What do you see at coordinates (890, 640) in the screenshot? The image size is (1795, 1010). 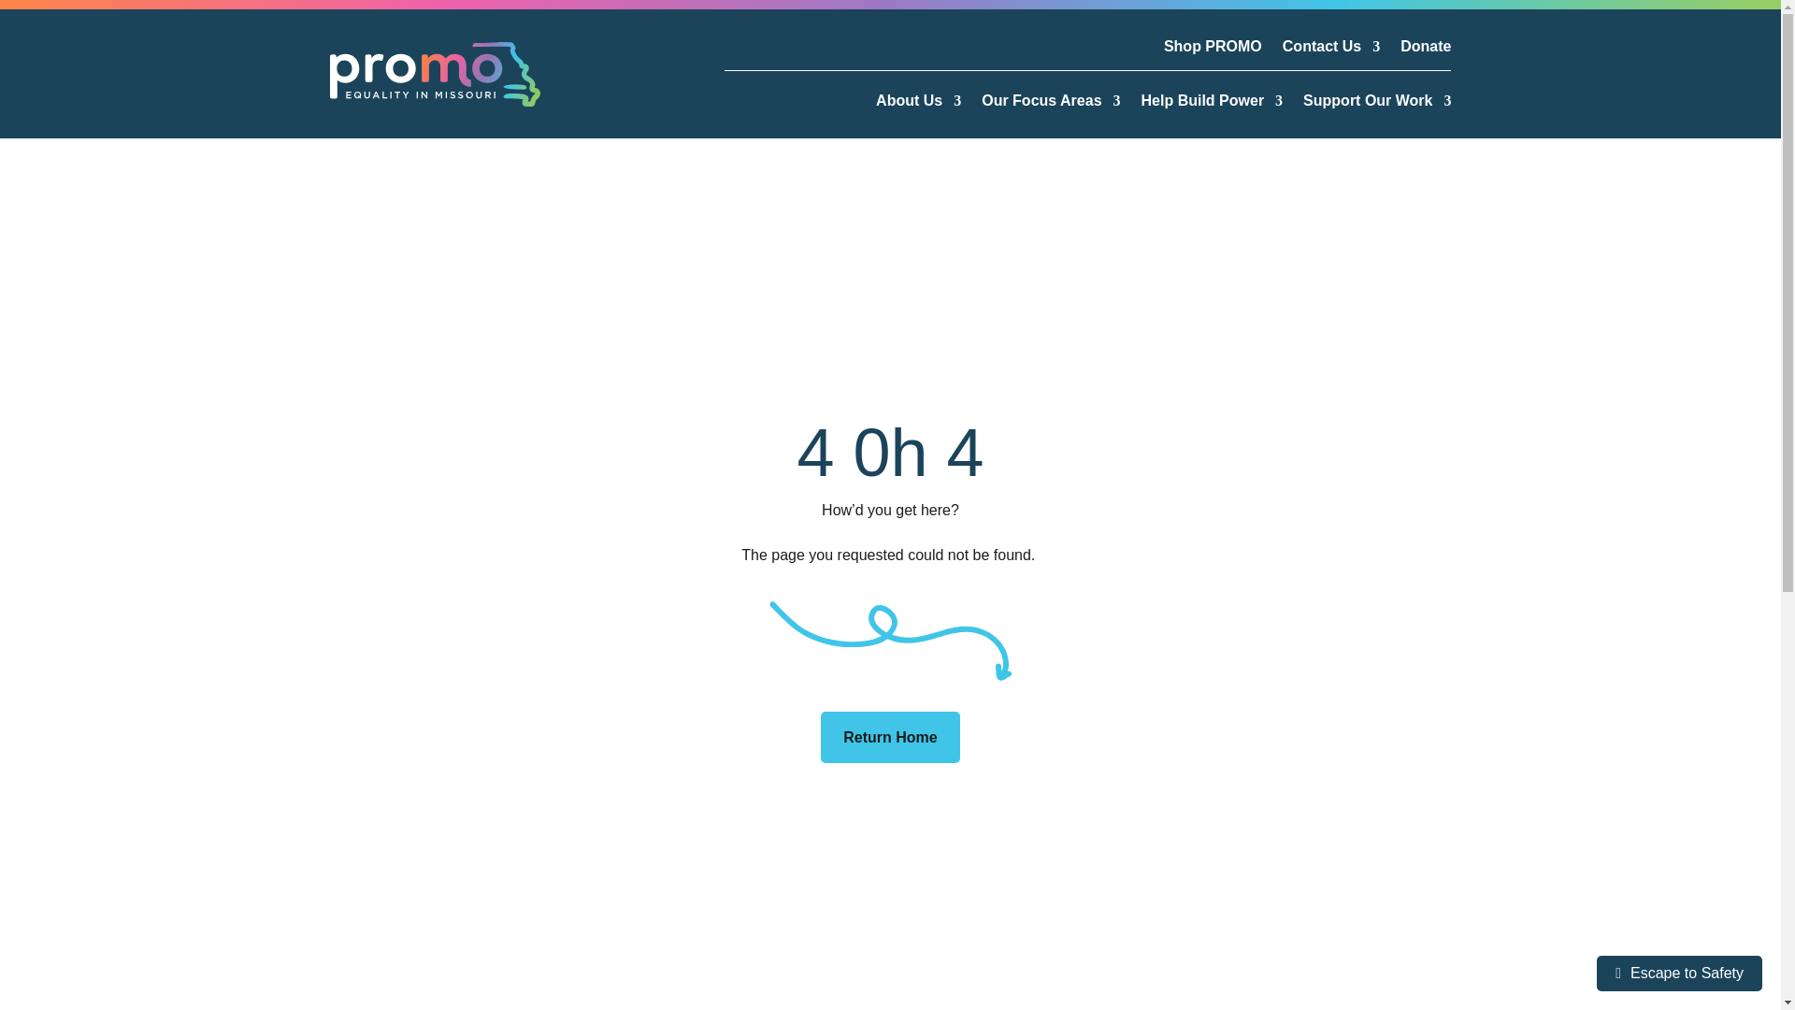 I see `blue-arrow` at bounding box center [890, 640].